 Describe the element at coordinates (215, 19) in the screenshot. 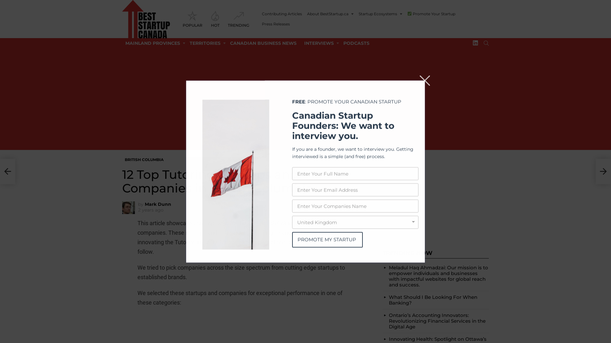

I see `HOT` at that location.